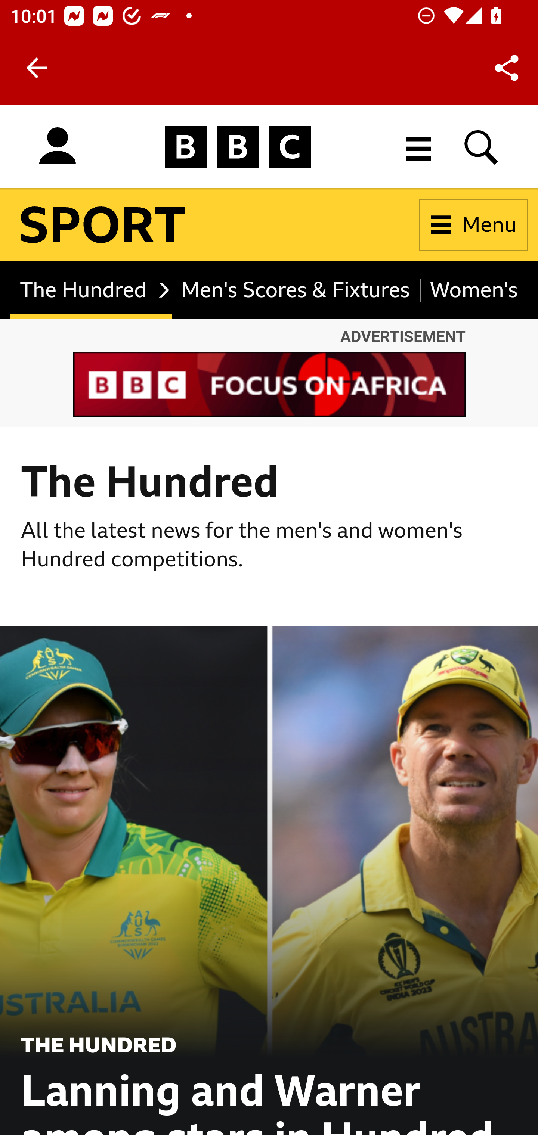 The image size is (538, 1135). What do you see at coordinates (58, 146) in the screenshot?
I see `Sign in` at bounding box center [58, 146].